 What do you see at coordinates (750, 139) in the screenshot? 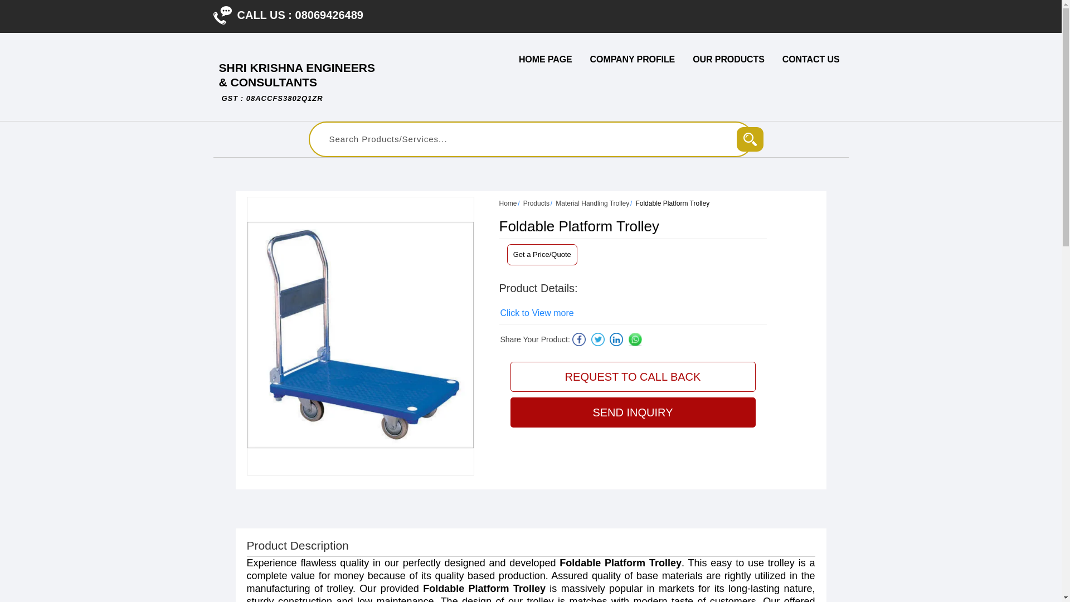
I see `submit` at bounding box center [750, 139].